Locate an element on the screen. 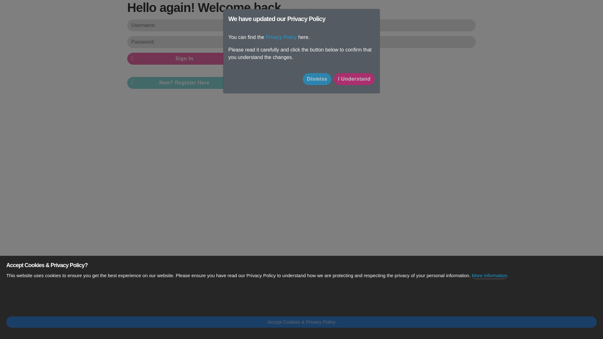 The image size is (603, 339). Privacy Policy is located at coordinates (281, 37).